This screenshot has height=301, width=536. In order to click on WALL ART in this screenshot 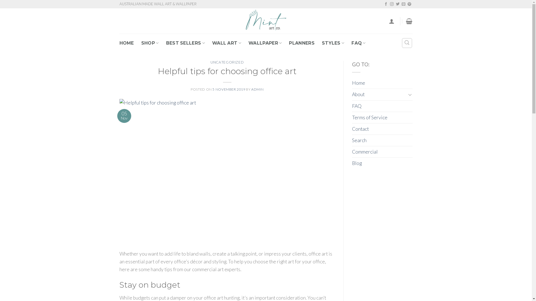, I will do `click(227, 43)`.